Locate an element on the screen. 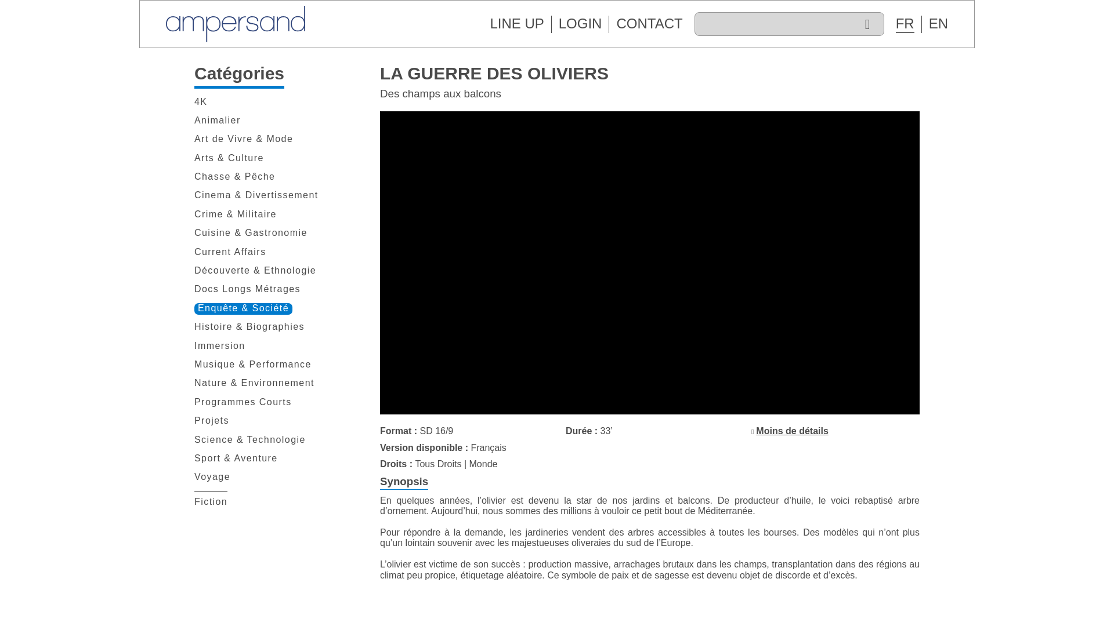 This screenshot has height=626, width=1114. Projets is located at coordinates (211, 421).